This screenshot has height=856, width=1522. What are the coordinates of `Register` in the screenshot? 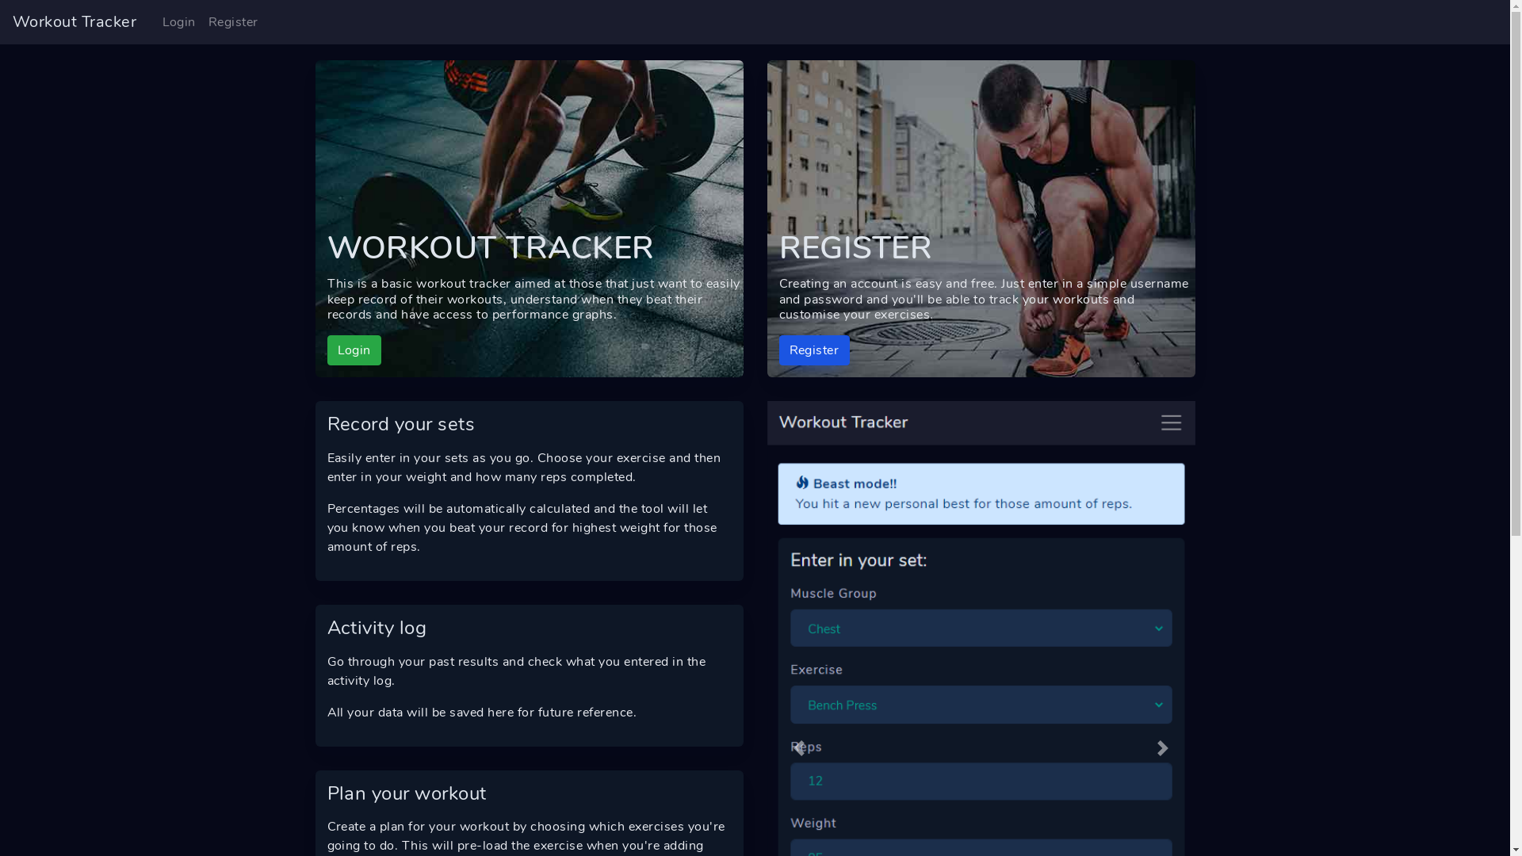 It's located at (233, 22).